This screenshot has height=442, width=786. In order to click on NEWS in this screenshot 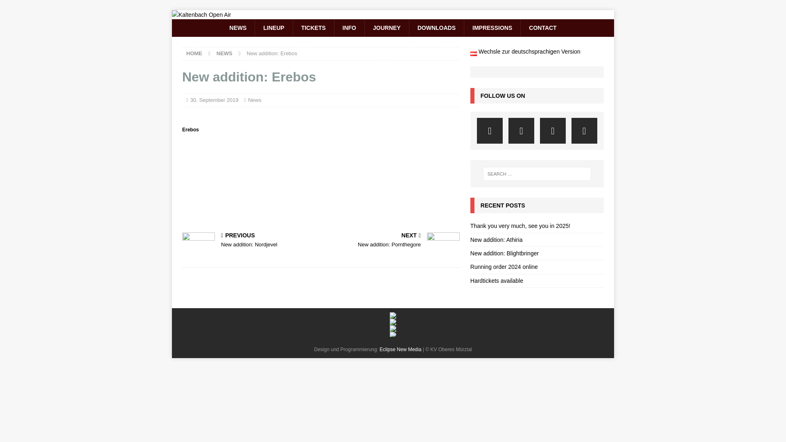, I will do `click(224, 53)`.